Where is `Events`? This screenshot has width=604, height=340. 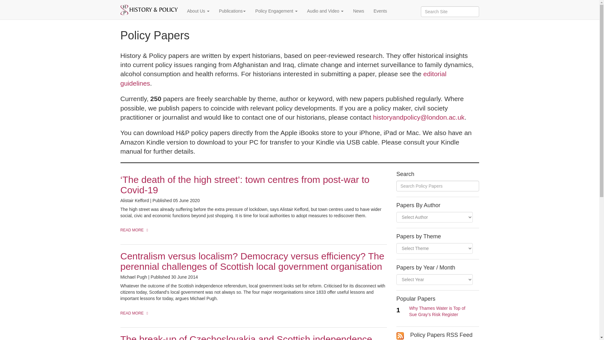
Events is located at coordinates (380, 11).